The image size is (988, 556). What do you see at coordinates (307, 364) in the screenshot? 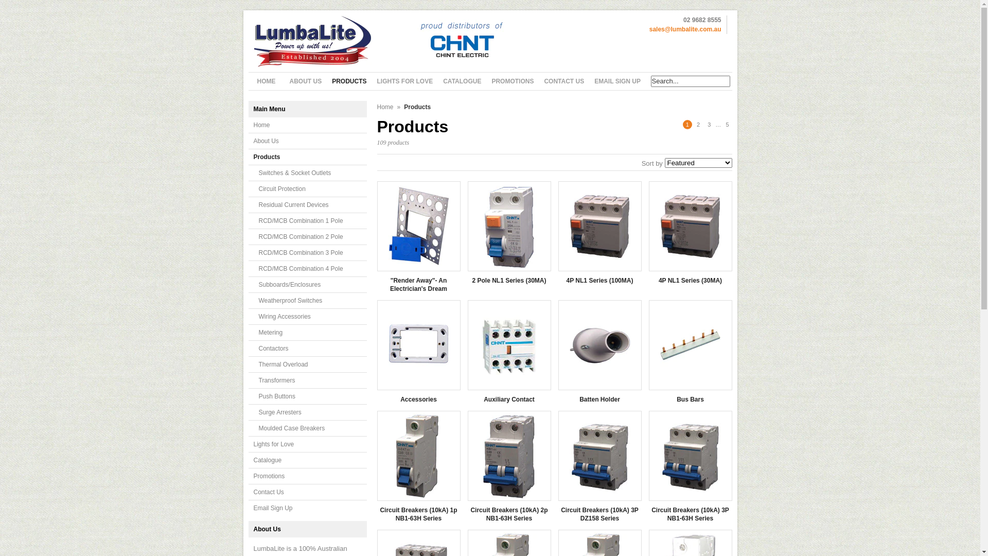
I see `Thermal Overload` at bounding box center [307, 364].